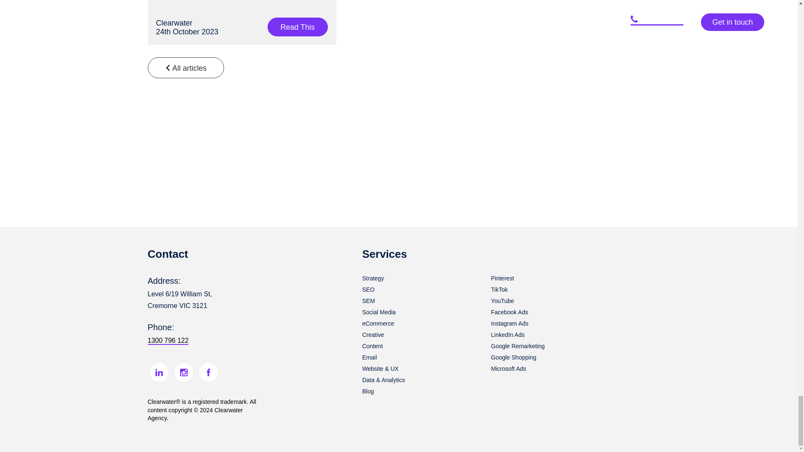  Describe the element at coordinates (368, 391) in the screenshot. I see `Blog` at that location.